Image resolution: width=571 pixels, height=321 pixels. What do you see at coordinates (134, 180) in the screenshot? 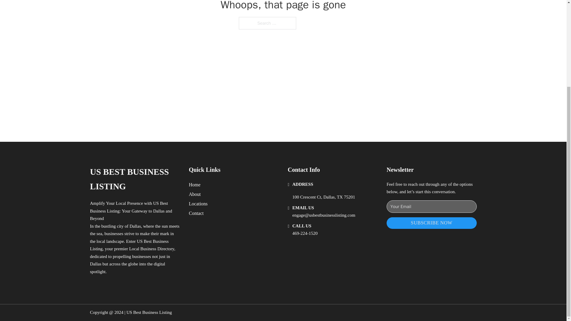
I see `US BEST BUSINESS LISTING` at bounding box center [134, 180].